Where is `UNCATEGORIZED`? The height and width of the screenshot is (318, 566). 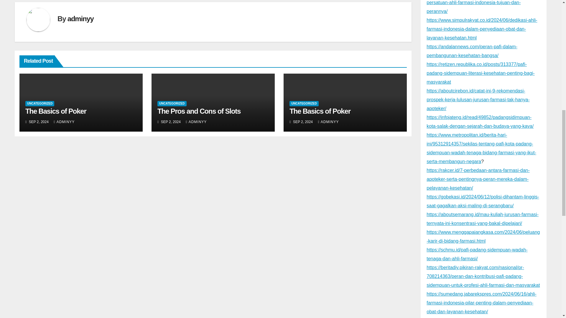
UNCATEGORIZED is located at coordinates (172, 104).